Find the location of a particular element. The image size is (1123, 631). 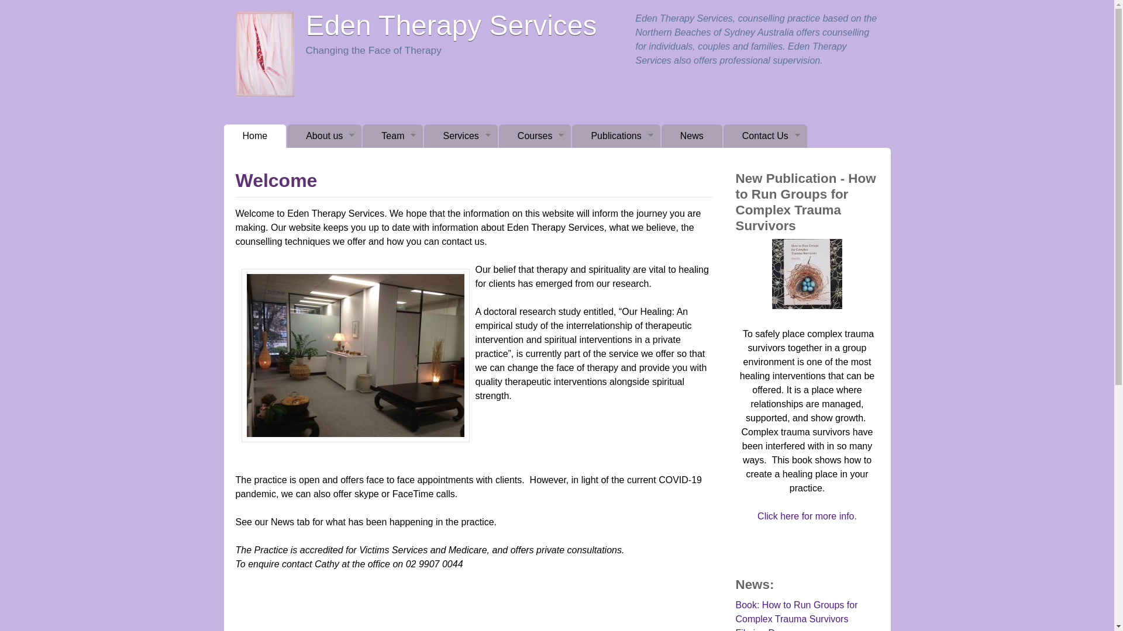

News is located at coordinates (692, 136).